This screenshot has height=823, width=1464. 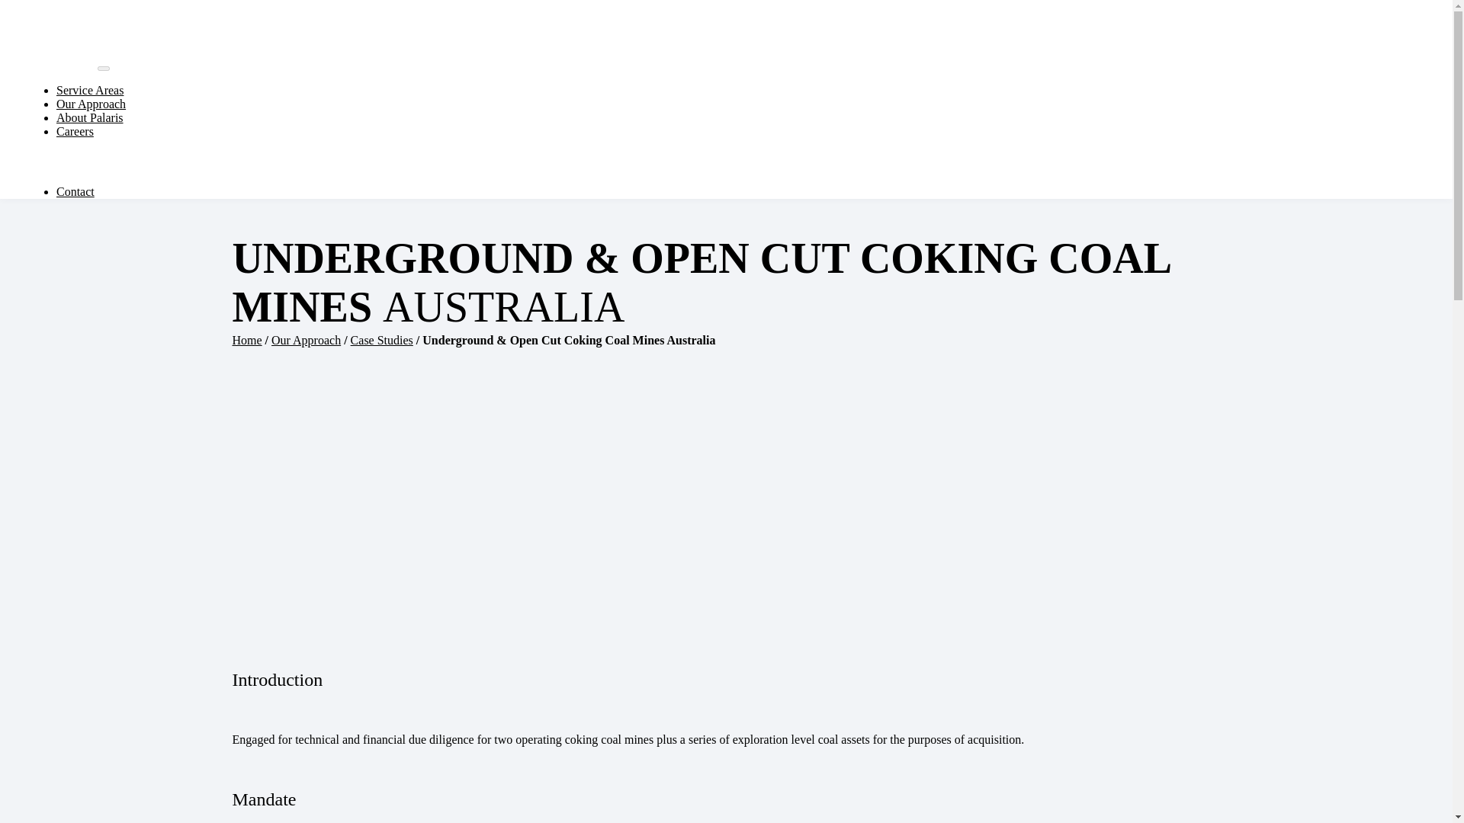 I want to click on Our Approach, so click(x=91, y=104).